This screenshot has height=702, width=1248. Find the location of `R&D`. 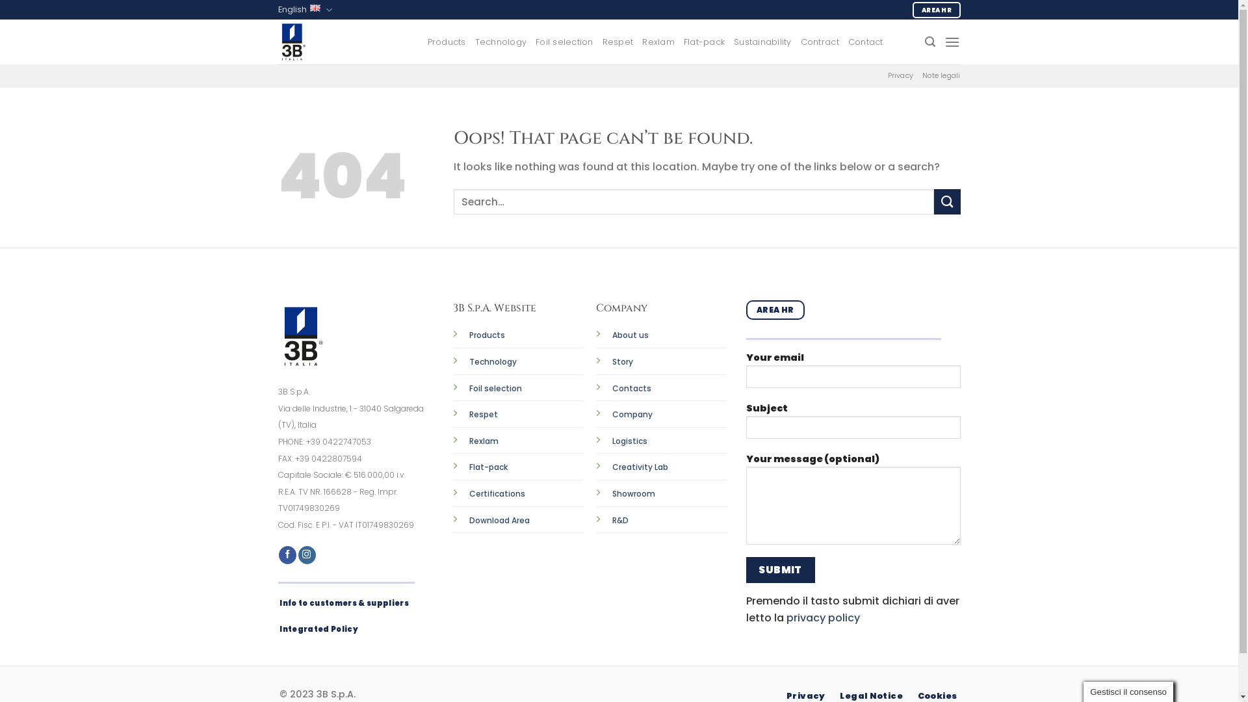

R&D is located at coordinates (620, 520).